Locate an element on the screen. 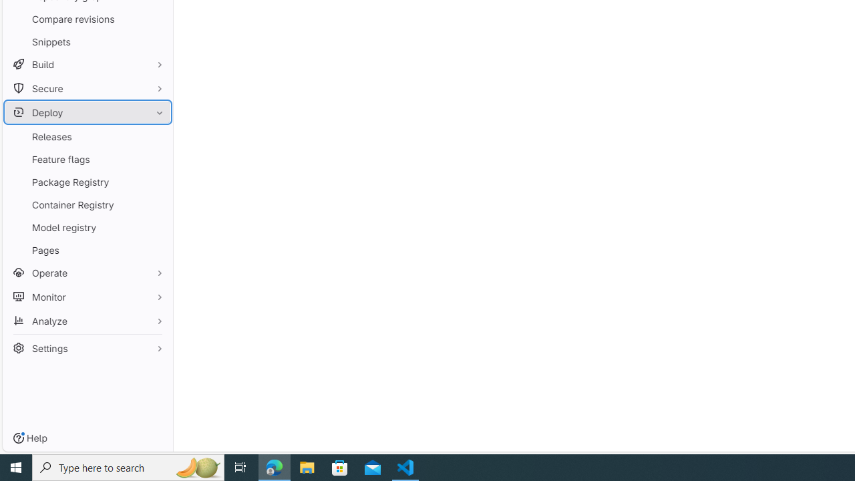  Releases is located at coordinates (87, 136).